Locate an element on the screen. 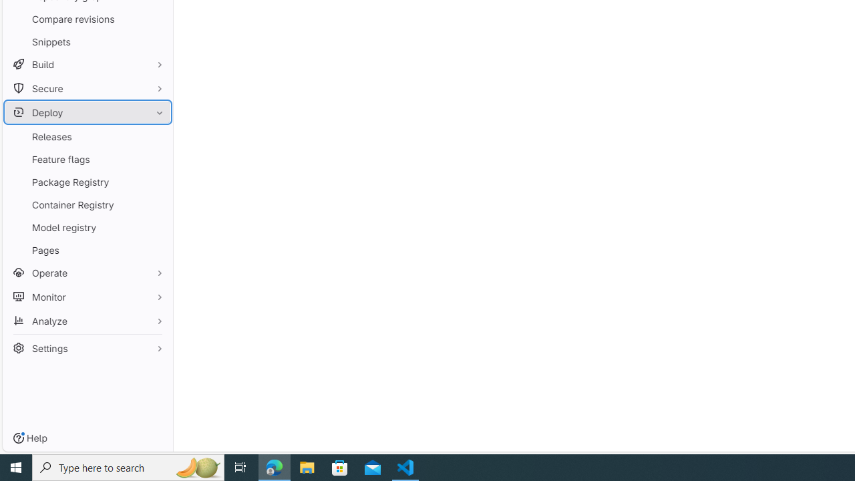  Releases is located at coordinates (87, 136).